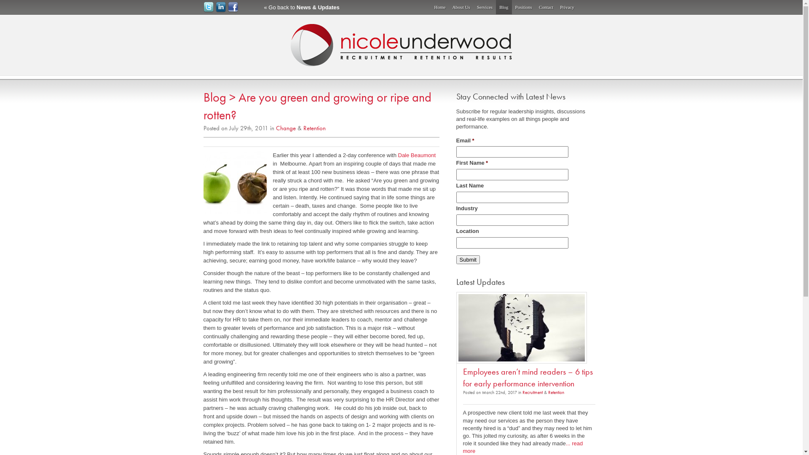 The height and width of the screenshot is (455, 809). Describe the element at coordinates (233, 10) in the screenshot. I see `Like Nicole Underwood on Facebook` at that location.